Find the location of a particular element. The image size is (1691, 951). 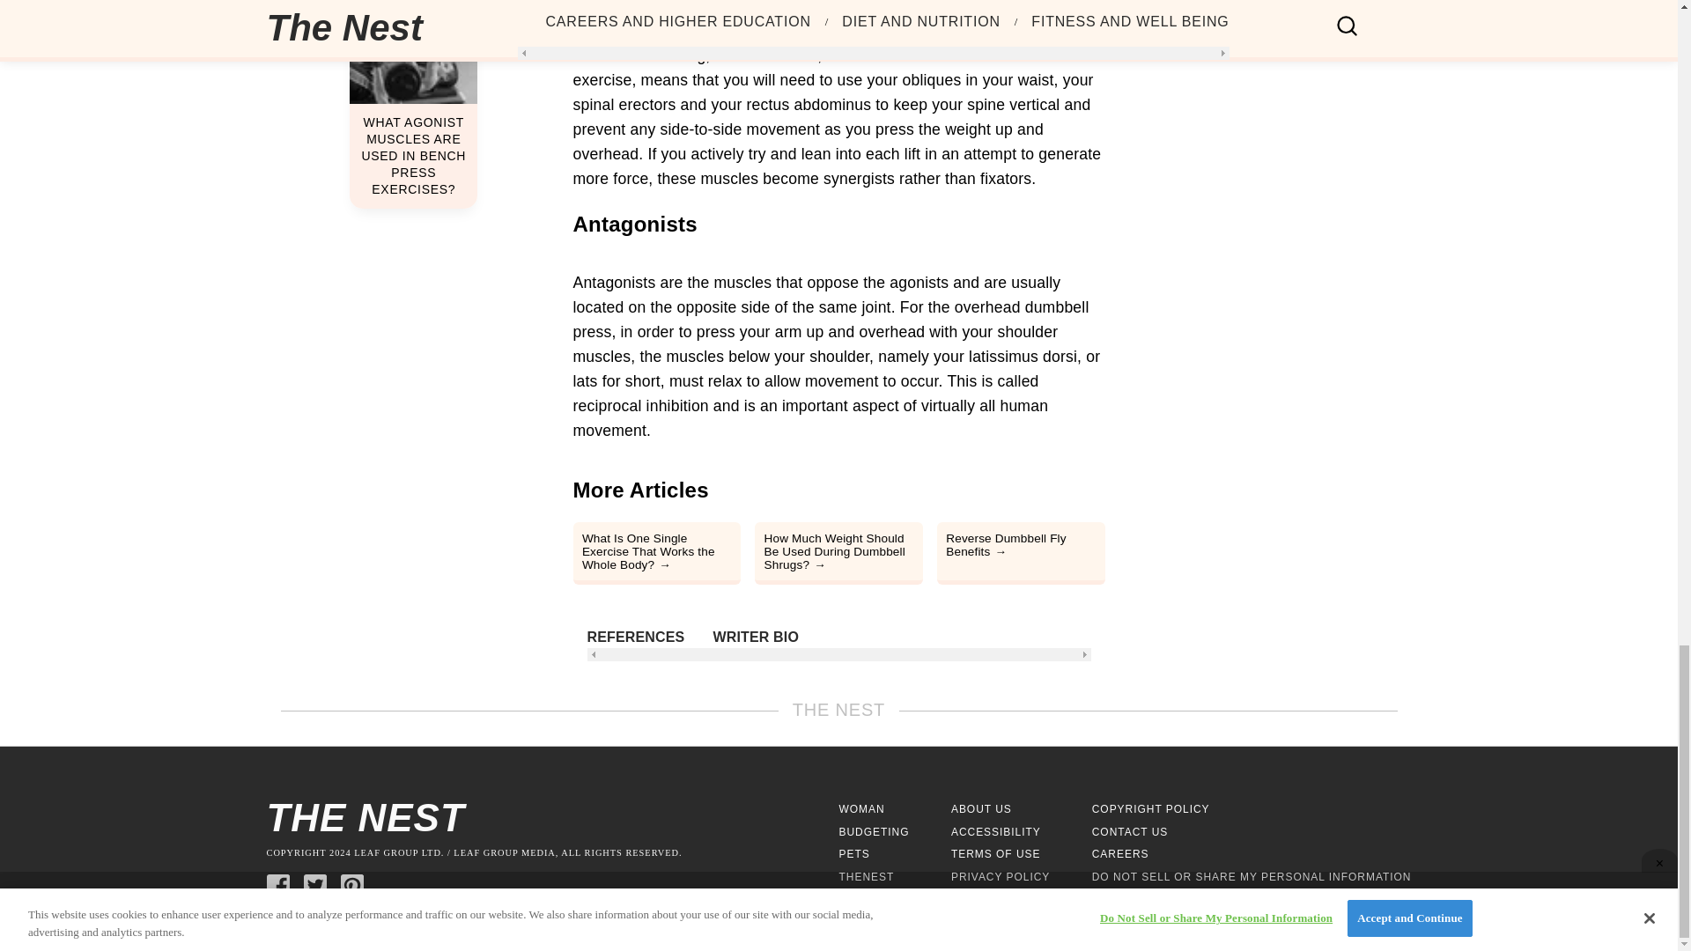

CAREERS is located at coordinates (1120, 854).